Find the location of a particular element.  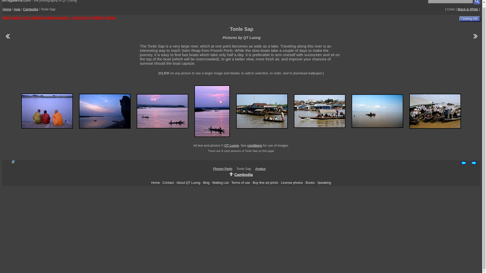

Previous set of pictures: Phnom Penh is located at coordinates (463, 162).